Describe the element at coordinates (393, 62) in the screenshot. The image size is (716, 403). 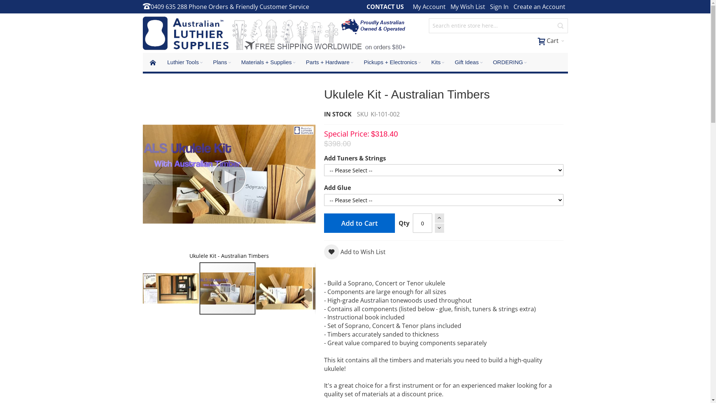
I see `Pickups + Electronics` at that location.